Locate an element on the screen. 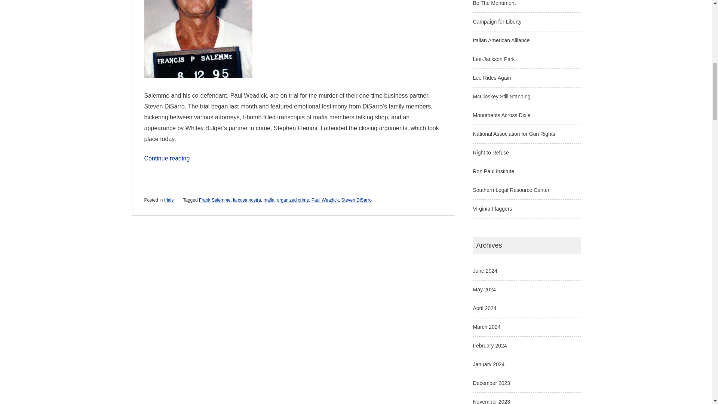 This screenshot has width=718, height=404. February 2024 is located at coordinates (490, 346).